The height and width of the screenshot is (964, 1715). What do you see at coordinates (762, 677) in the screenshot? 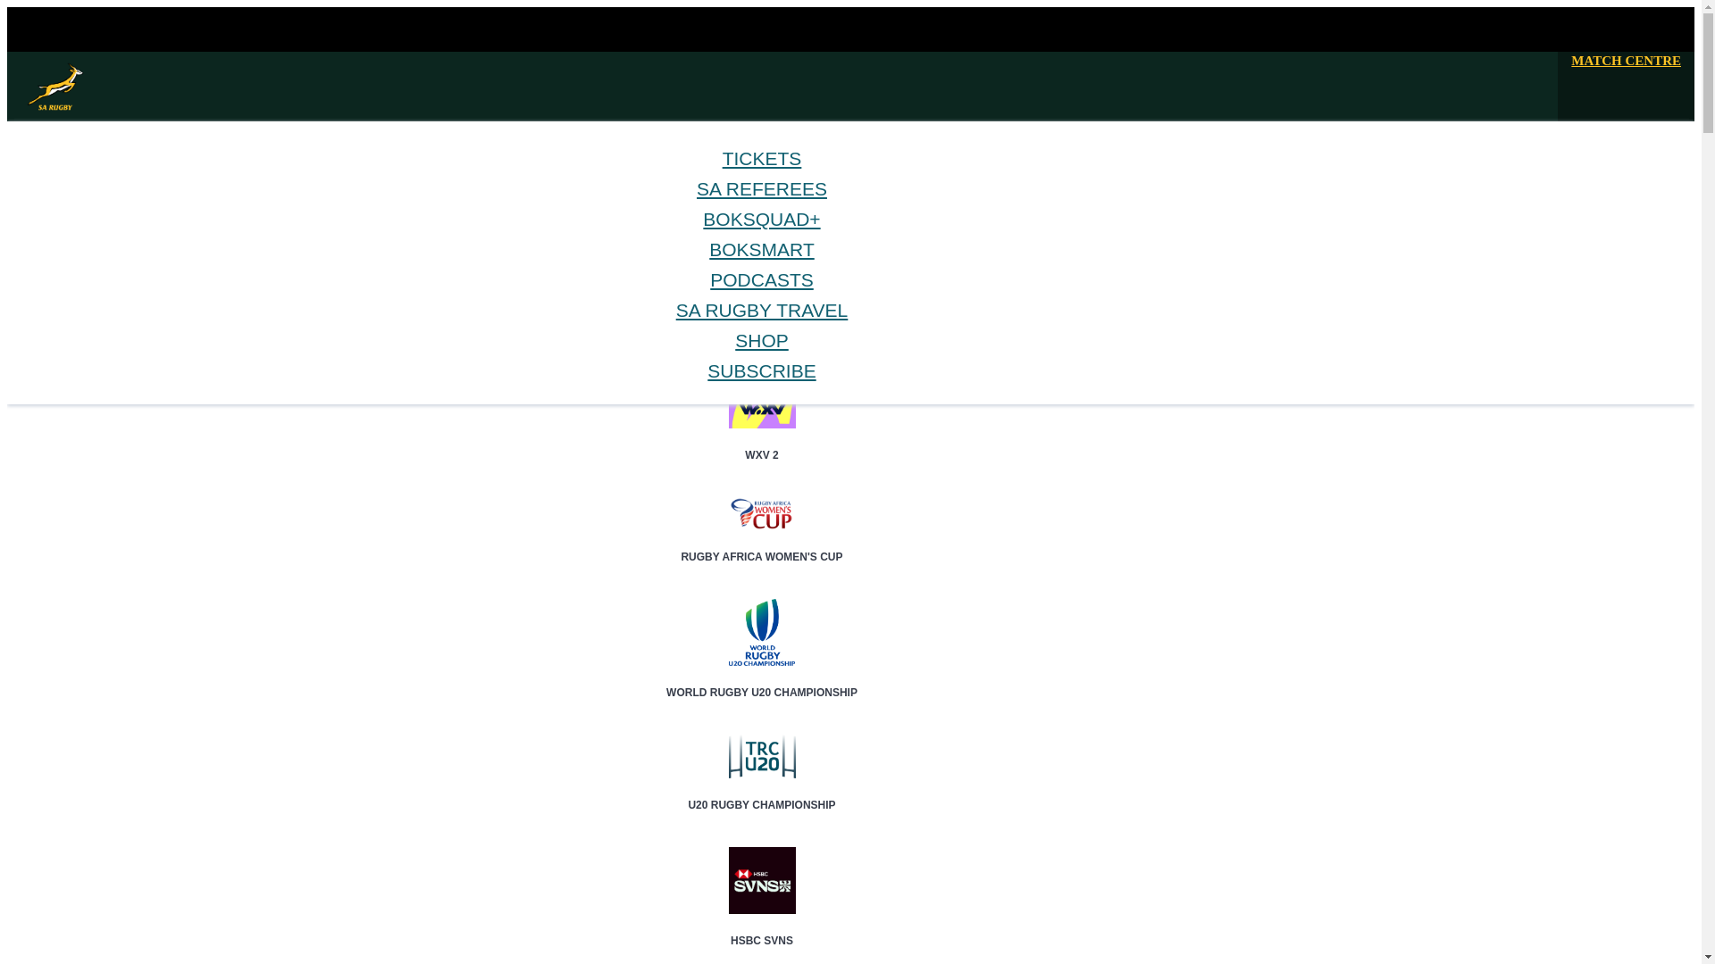
I see `WORLD RUGBY U20 CHAMPIONSHIP` at bounding box center [762, 677].